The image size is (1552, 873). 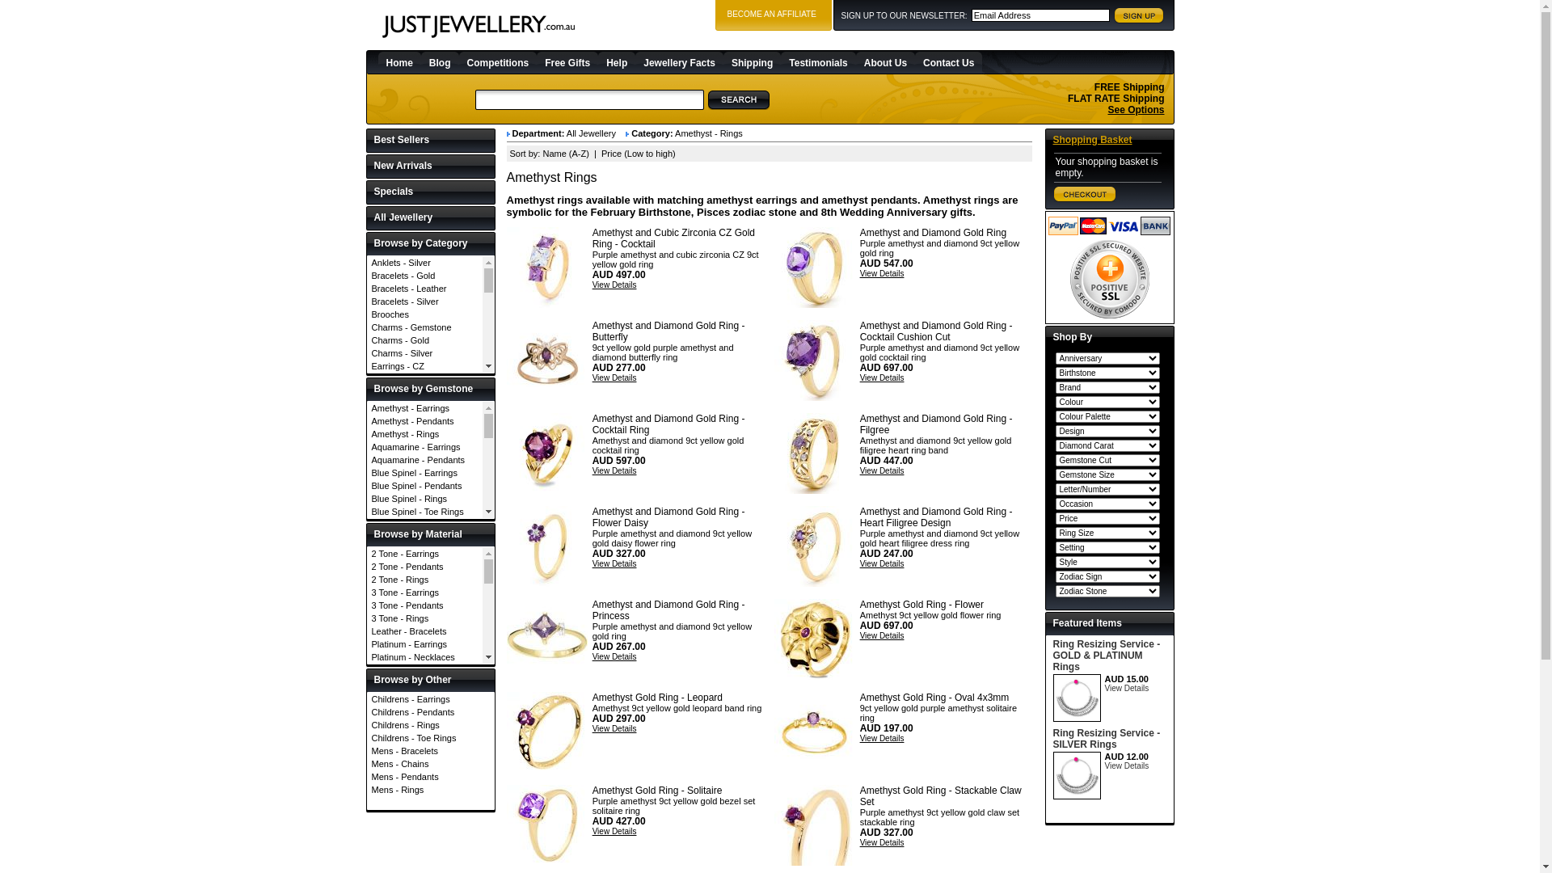 What do you see at coordinates (425, 744) in the screenshot?
I see `Emerald - Rings` at bounding box center [425, 744].